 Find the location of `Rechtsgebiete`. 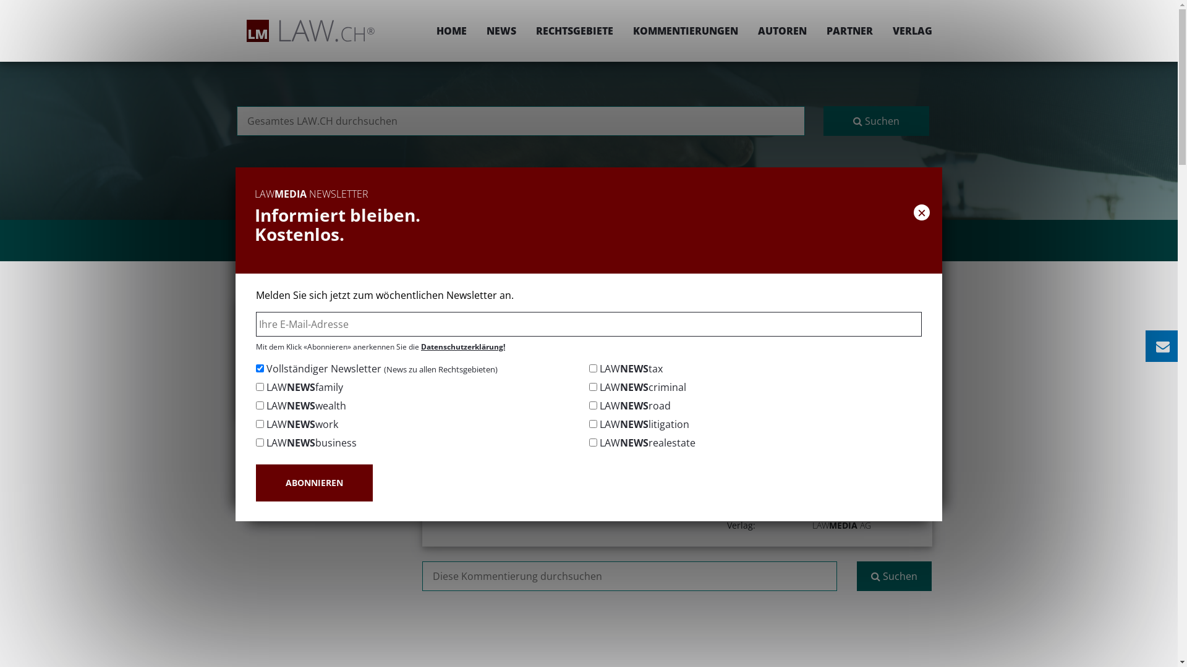

Rechtsgebiete is located at coordinates (569, 306).